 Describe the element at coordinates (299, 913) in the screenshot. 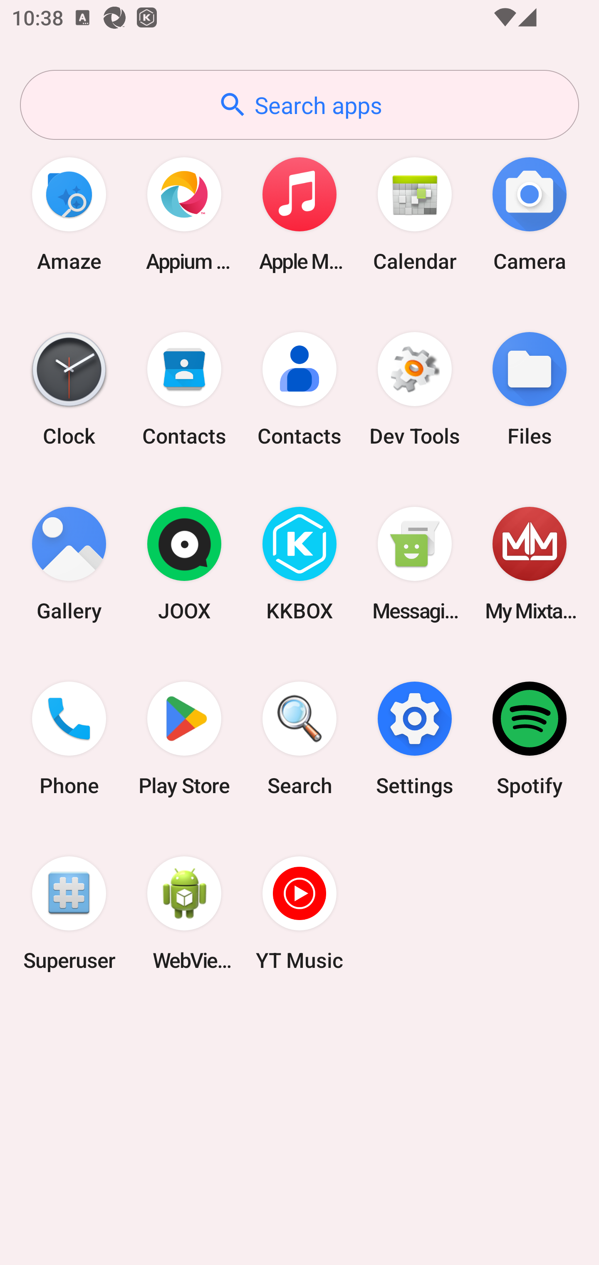

I see `YT Music` at that location.